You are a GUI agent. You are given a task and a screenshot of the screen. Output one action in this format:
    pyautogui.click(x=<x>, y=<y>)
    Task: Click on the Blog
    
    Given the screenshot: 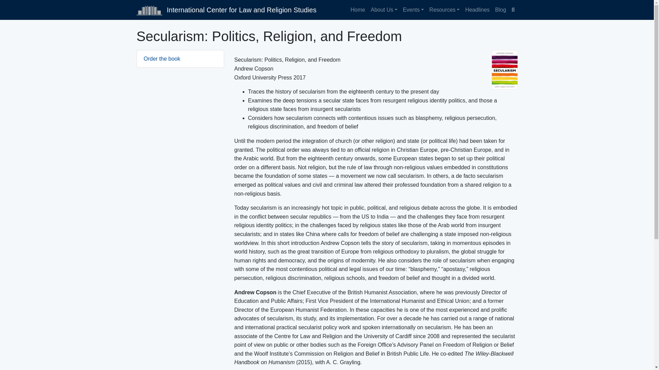 What is the action you would take?
    pyautogui.click(x=500, y=10)
    